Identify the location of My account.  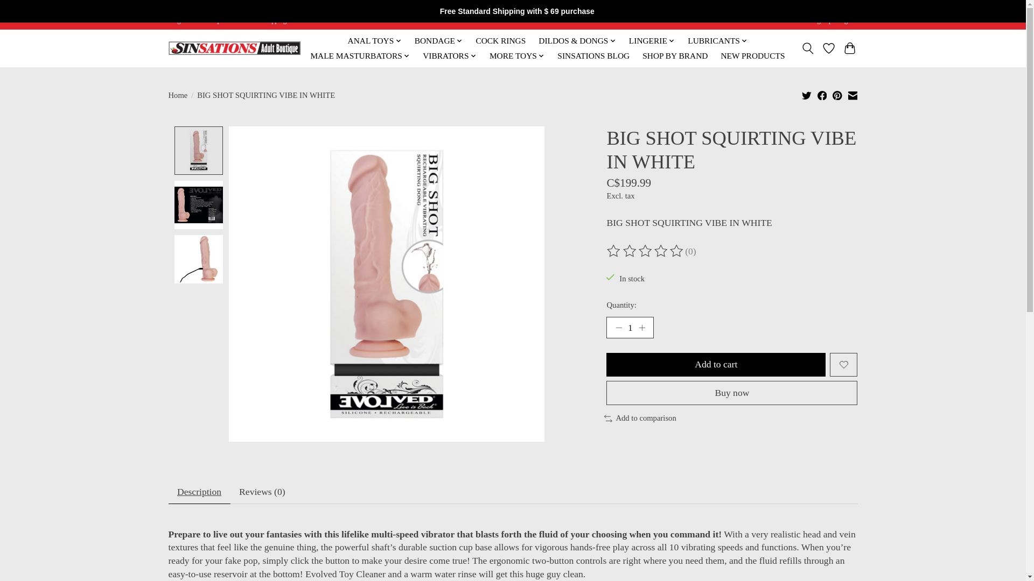
(833, 20).